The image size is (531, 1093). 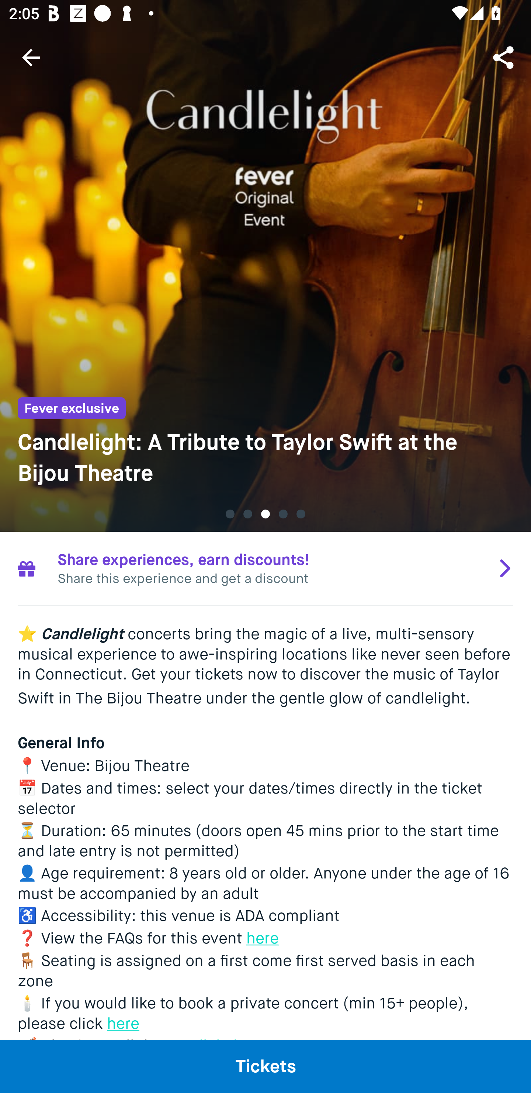 What do you see at coordinates (504, 57) in the screenshot?
I see `Share` at bounding box center [504, 57].